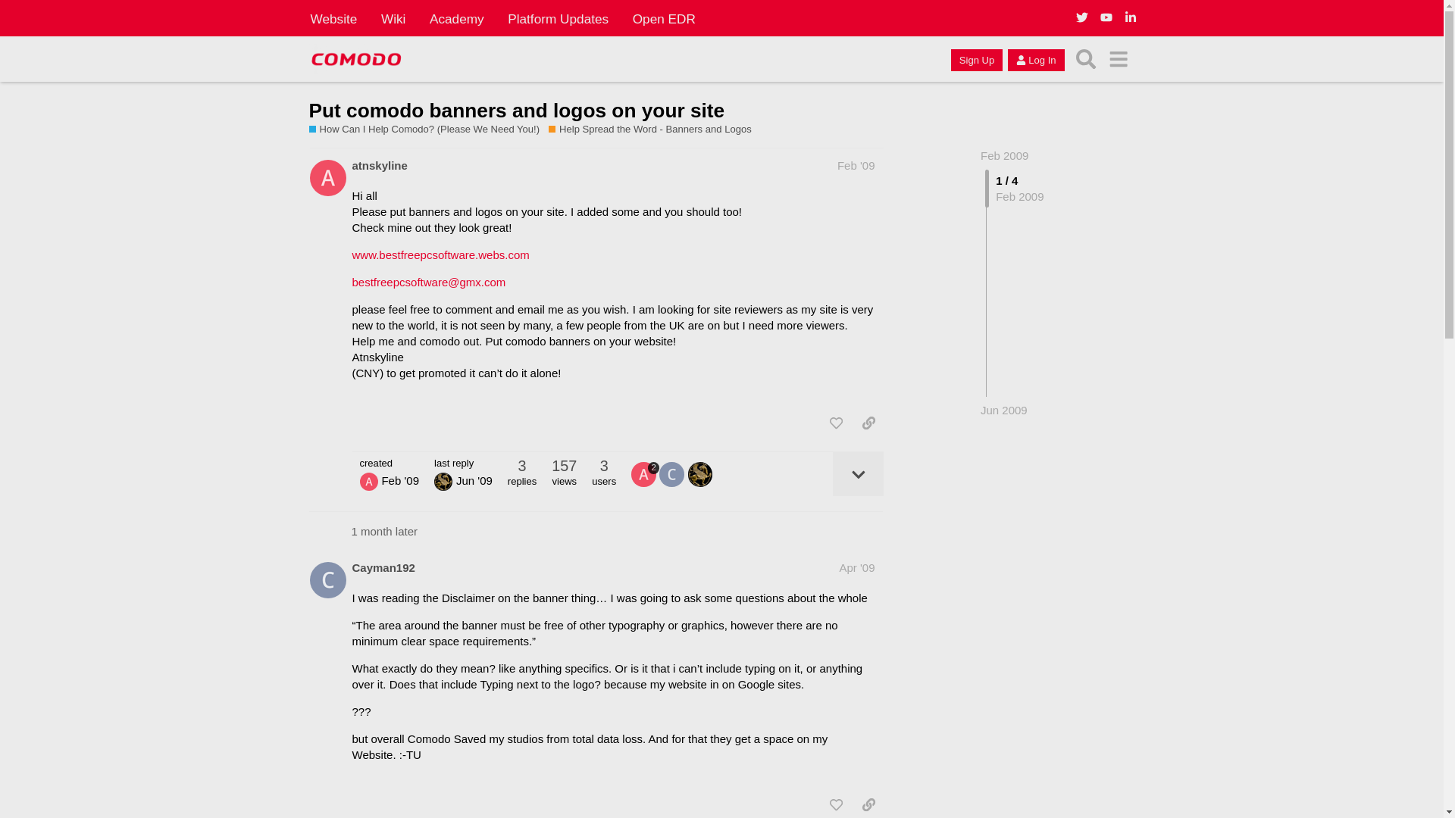 The width and height of the screenshot is (1455, 818). Describe the element at coordinates (856, 165) in the screenshot. I see `Feb '09` at that location.